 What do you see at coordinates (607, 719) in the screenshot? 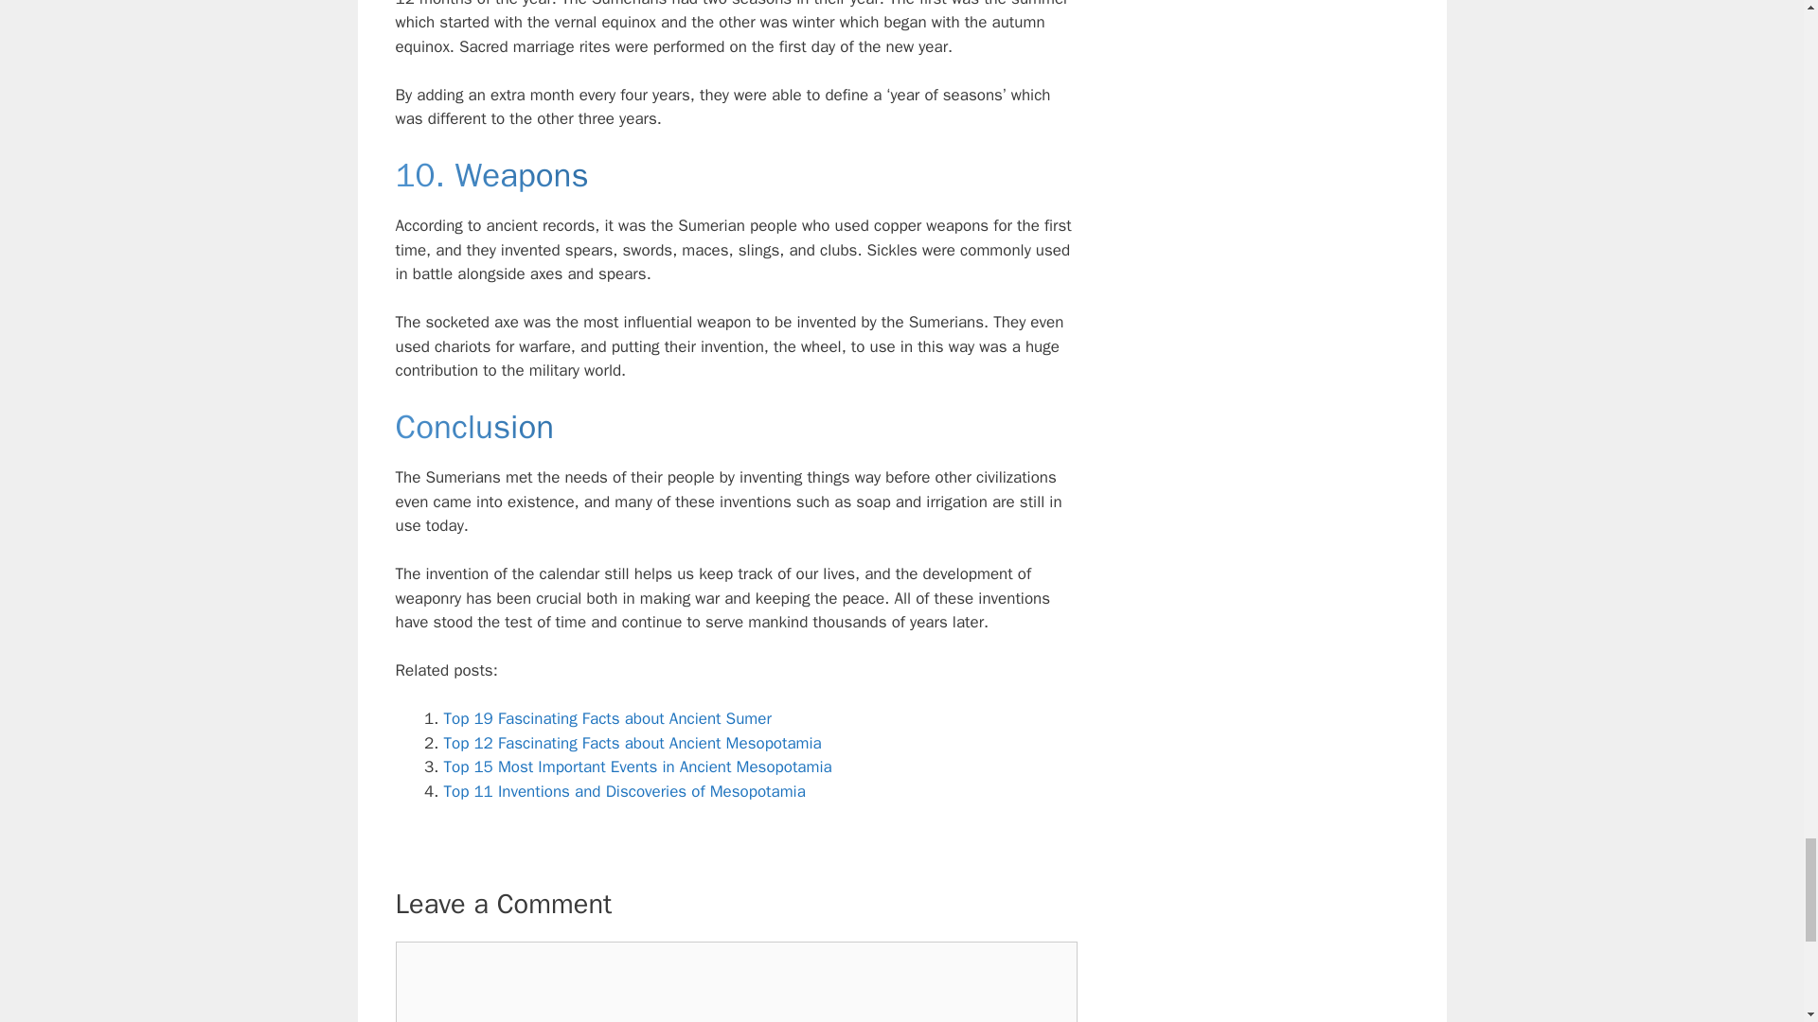
I see `Top 19 Fascinating Facts about Ancient Sumer` at bounding box center [607, 719].